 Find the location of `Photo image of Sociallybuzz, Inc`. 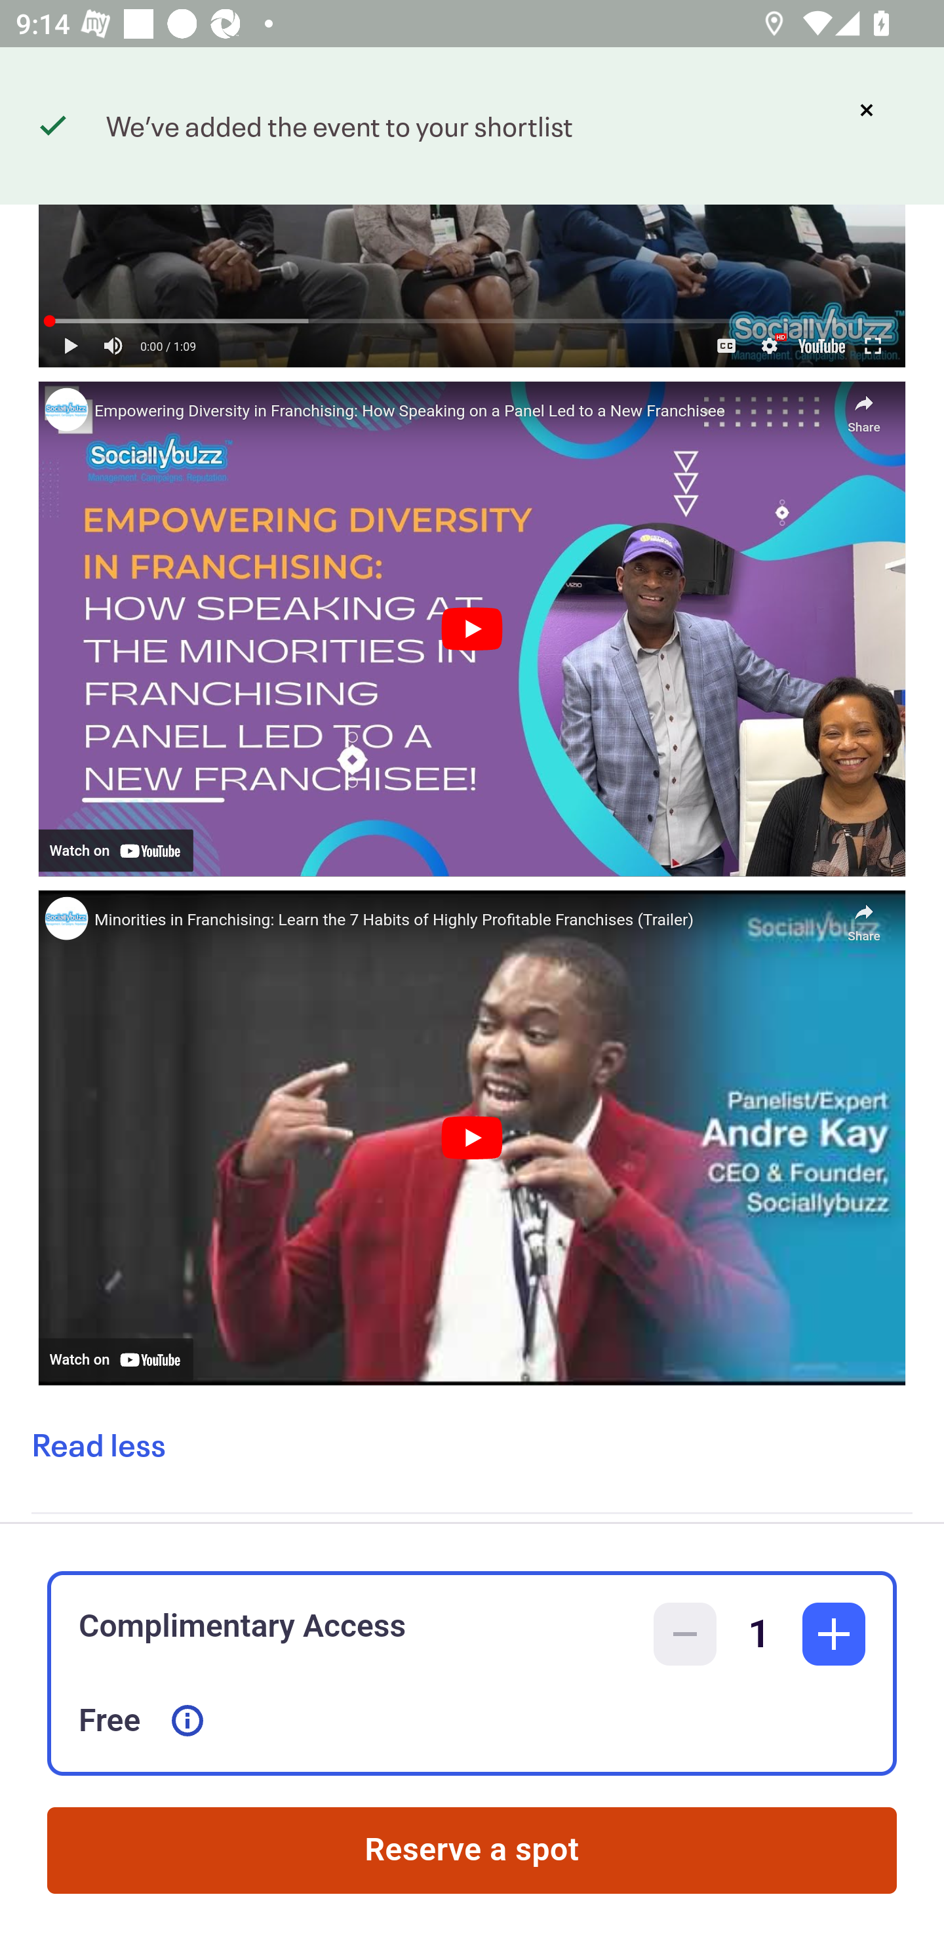

Photo image of Sociallybuzz, Inc is located at coordinates (66, 409).